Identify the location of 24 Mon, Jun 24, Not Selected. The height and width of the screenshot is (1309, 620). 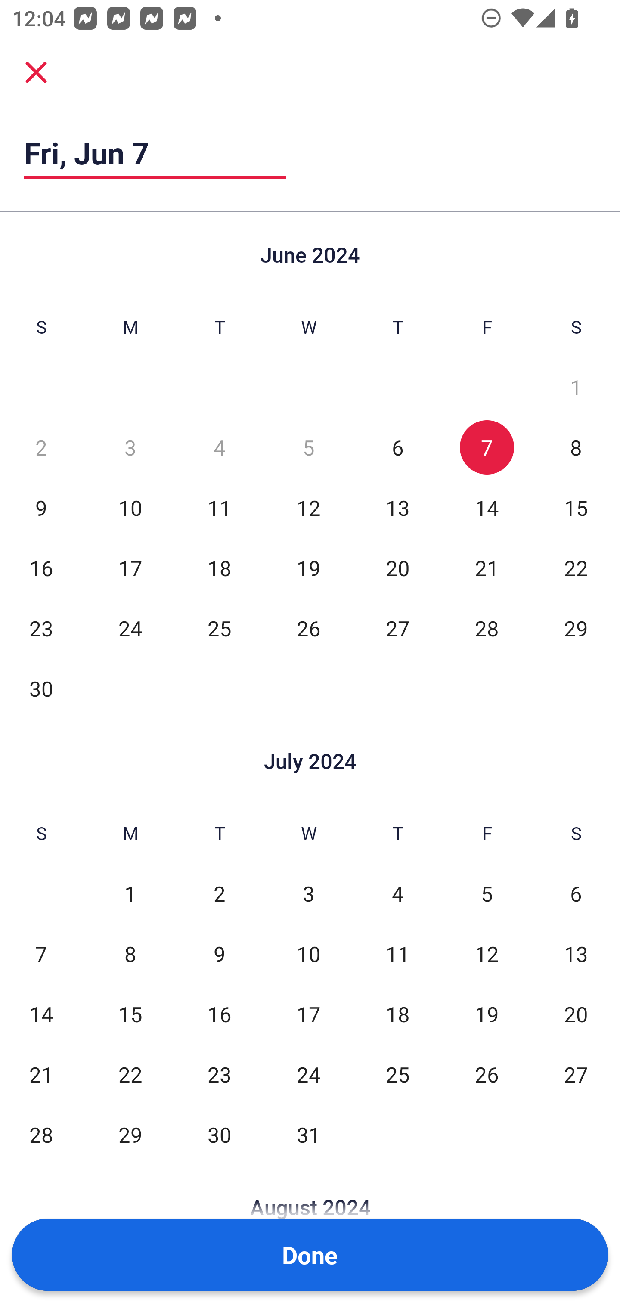
(130, 628).